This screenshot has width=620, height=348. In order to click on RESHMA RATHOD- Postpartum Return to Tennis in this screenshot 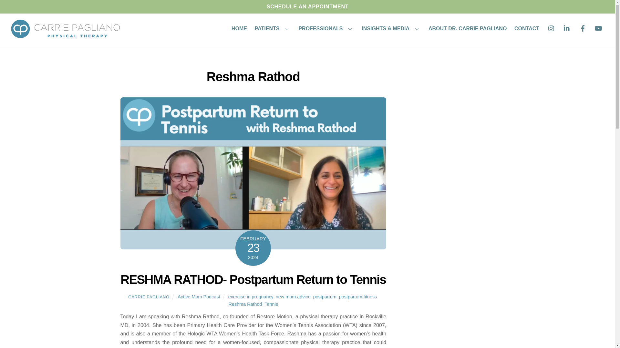, I will do `click(253, 279)`.